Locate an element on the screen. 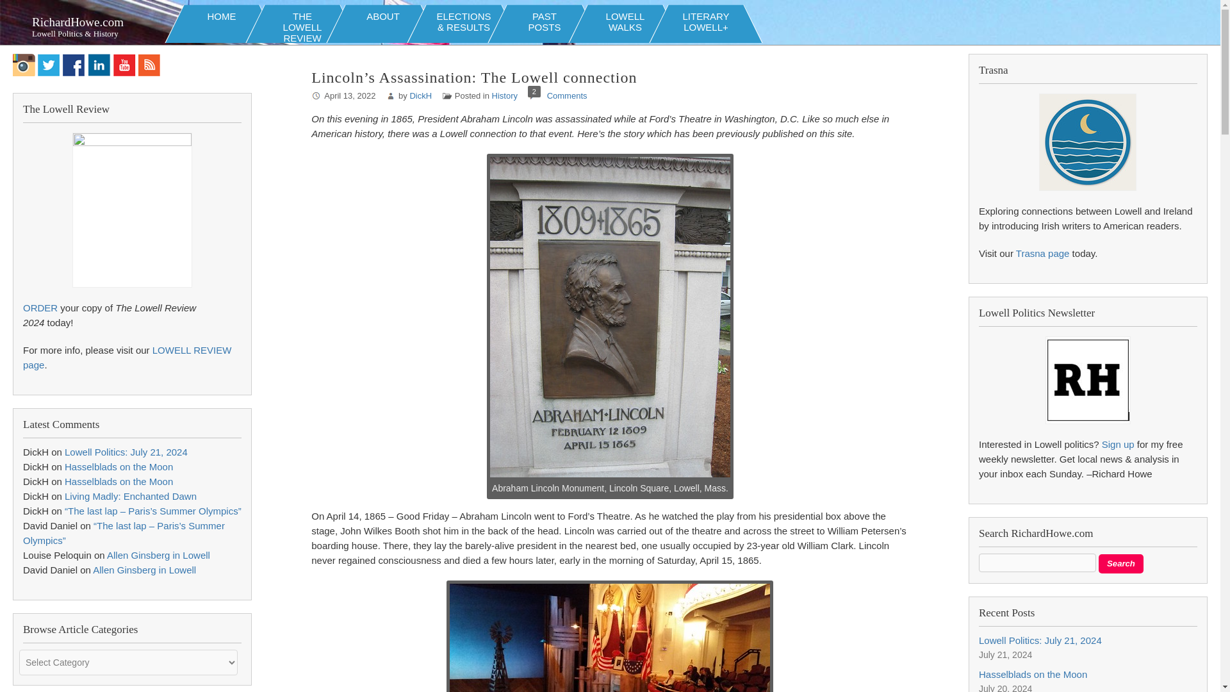 This screenshot has height=692, width=1230. Leave a Comment is located at coordinates (545, 21).